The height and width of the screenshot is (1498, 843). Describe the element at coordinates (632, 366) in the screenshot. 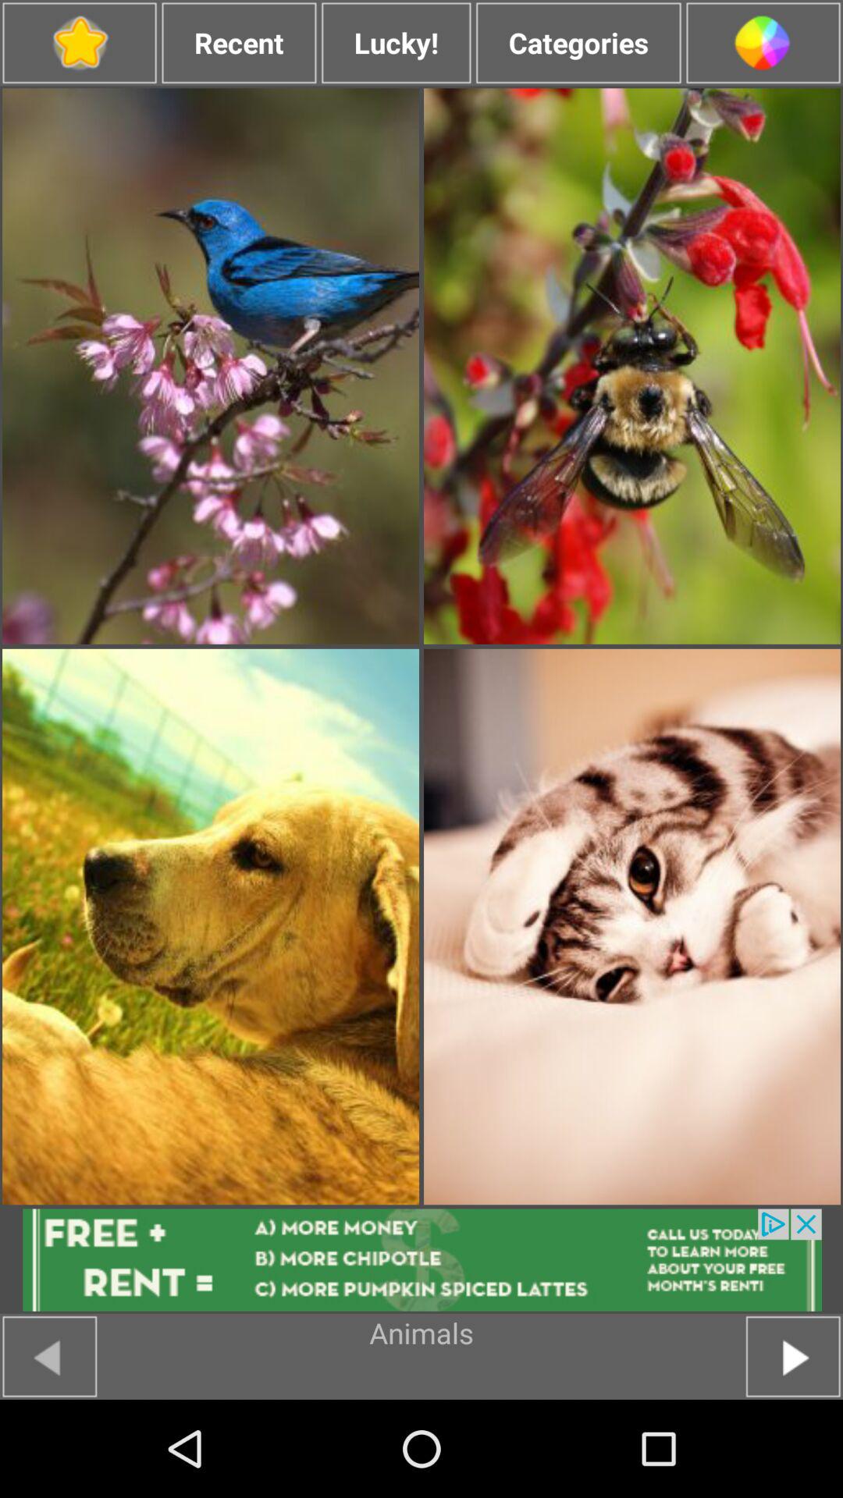

I see `select the image` at that location.